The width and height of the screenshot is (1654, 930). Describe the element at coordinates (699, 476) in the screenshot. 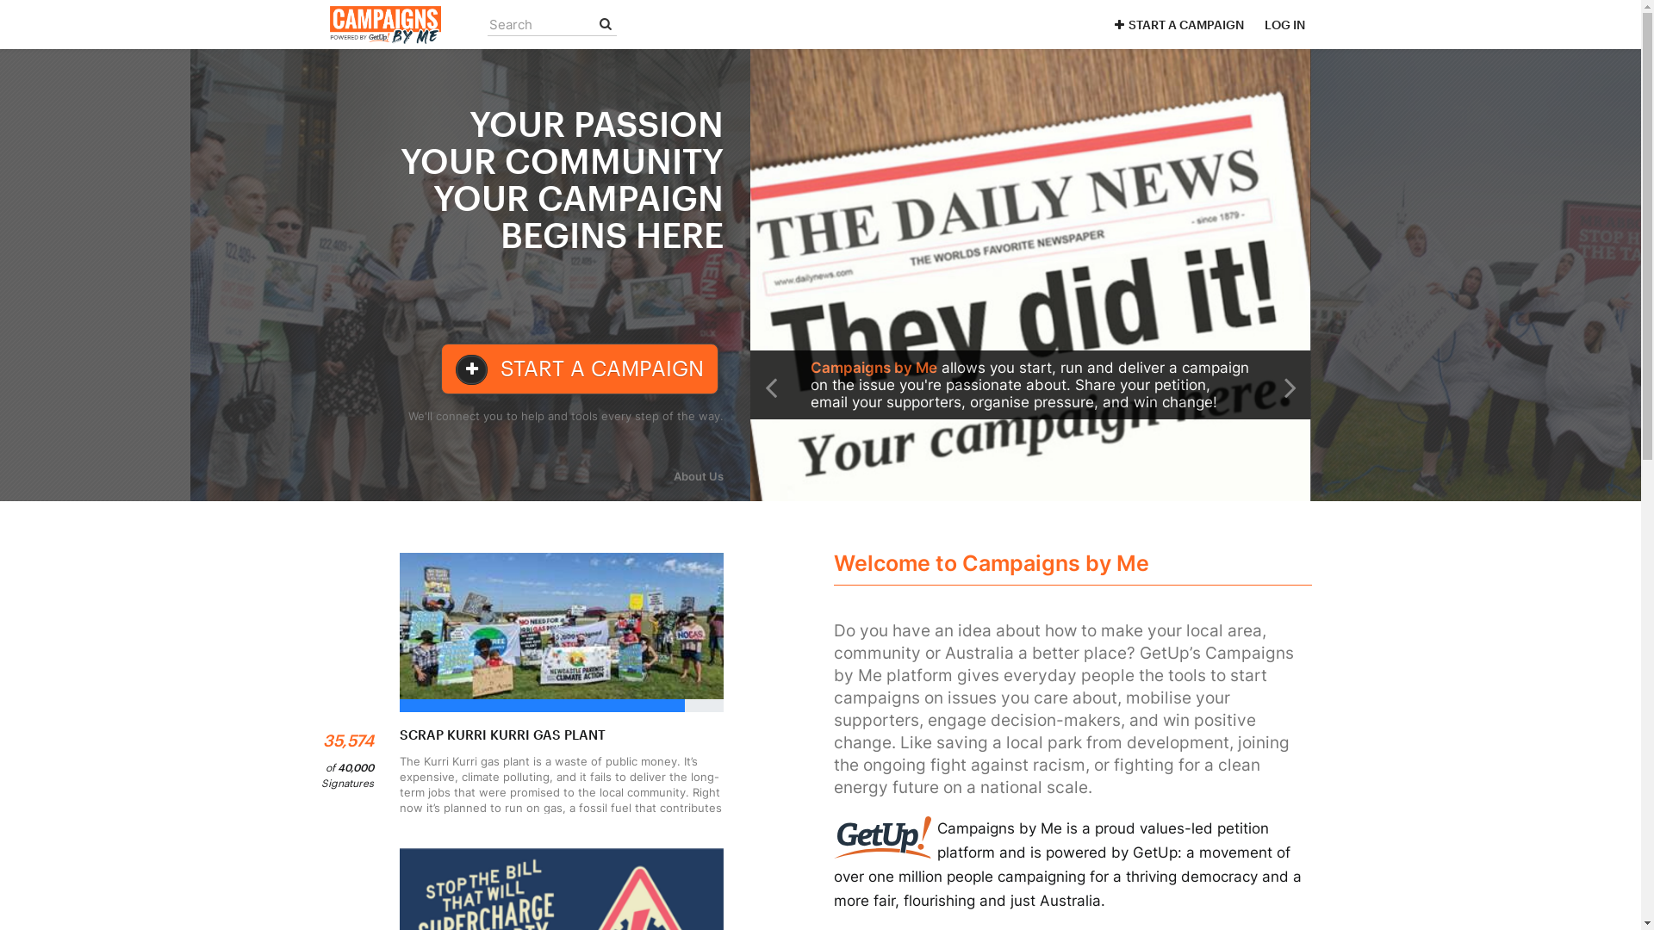

I see `About Us` at that location.